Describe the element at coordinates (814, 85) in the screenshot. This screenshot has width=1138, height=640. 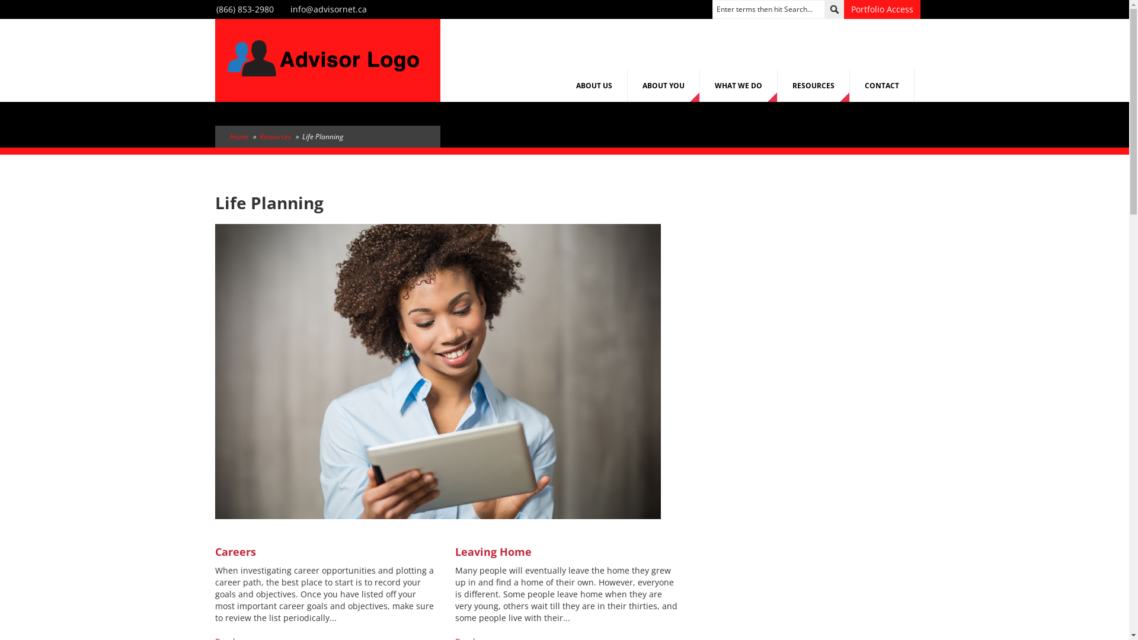
I see `RESOURCES` at that location.